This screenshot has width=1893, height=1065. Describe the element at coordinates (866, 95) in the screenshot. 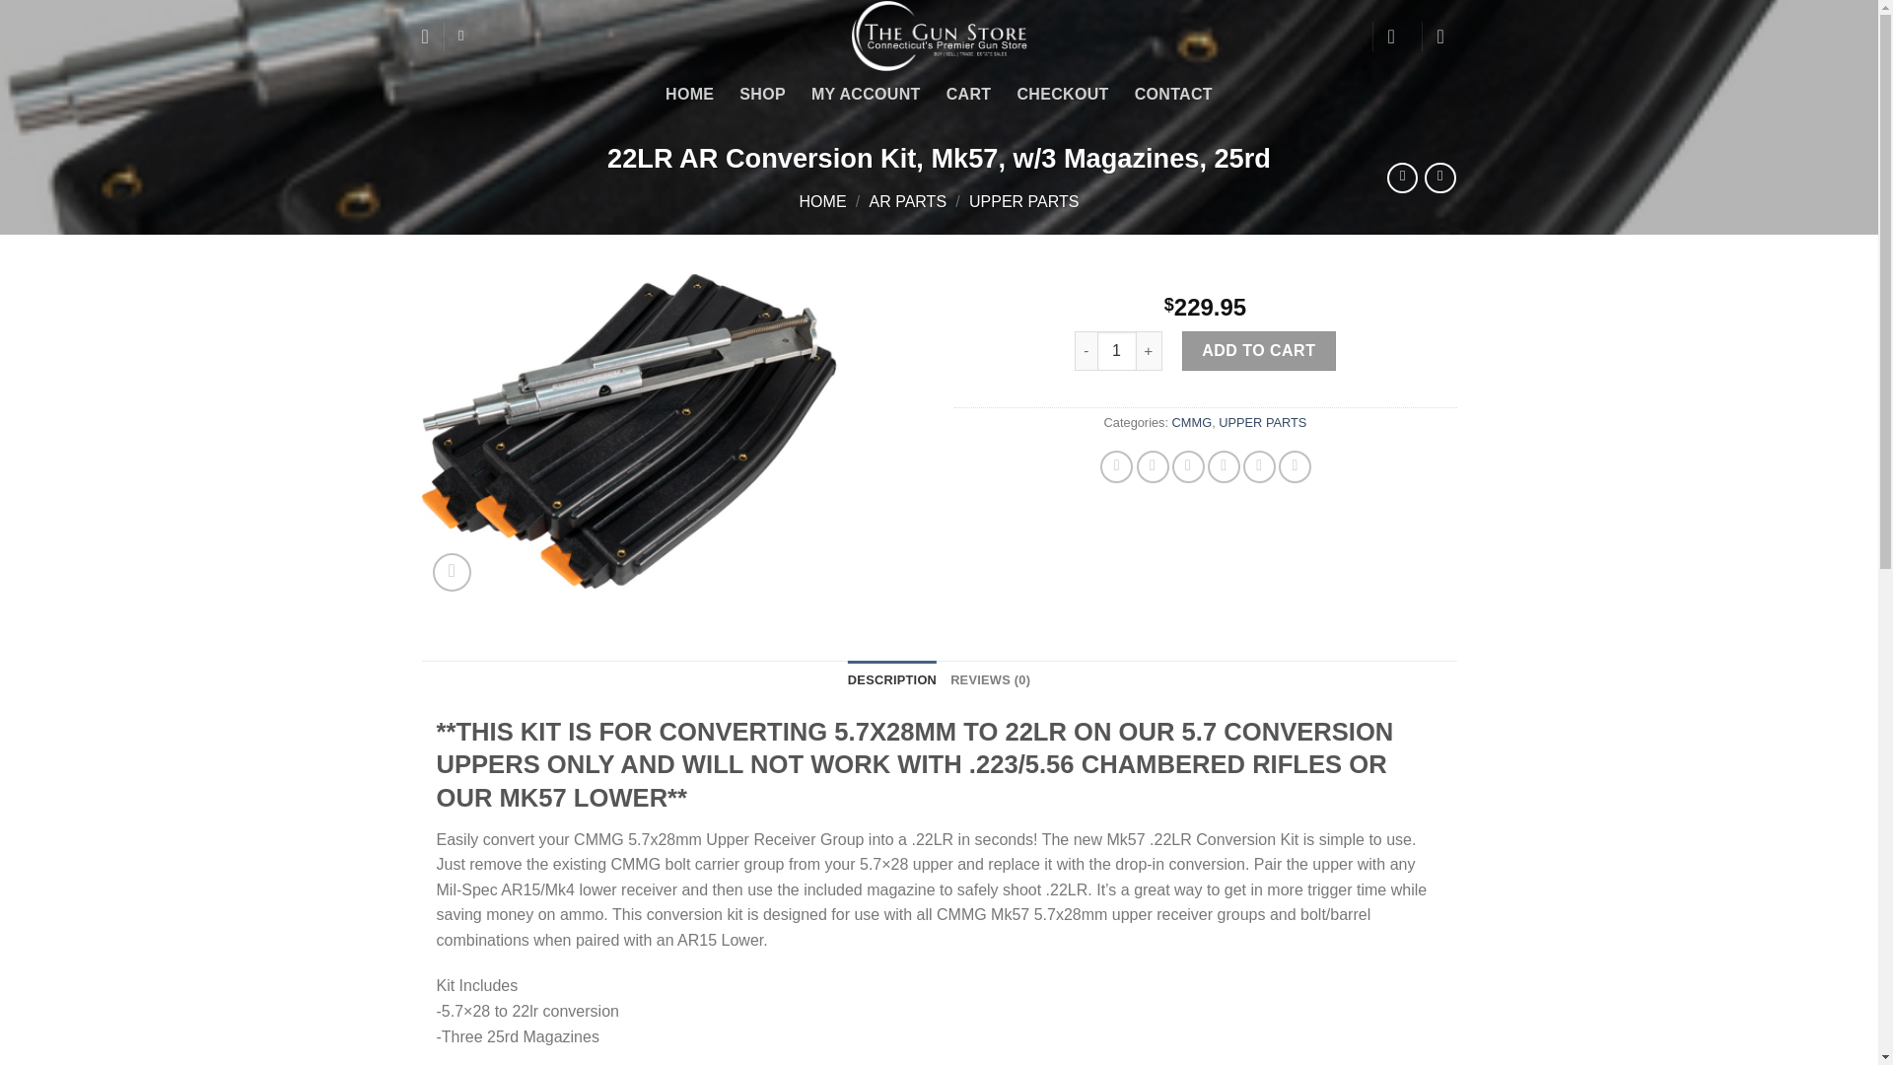

I see `MY ACCOUNT` at that location.